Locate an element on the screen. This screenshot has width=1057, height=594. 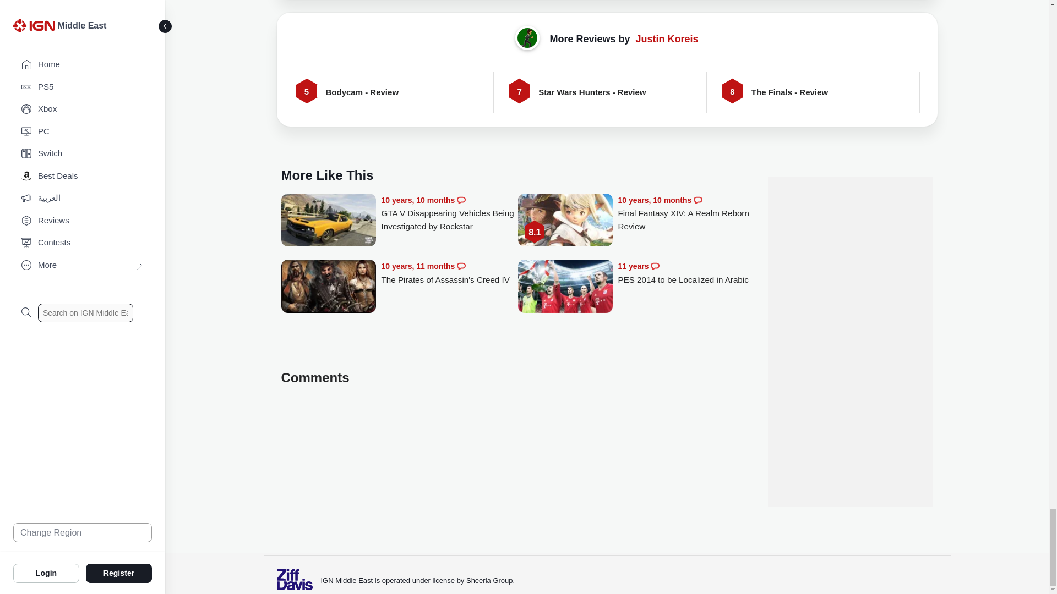
GTA V Disappearing Vehicles Being Investigated by Rockstar is located at coordinates (328, 221).